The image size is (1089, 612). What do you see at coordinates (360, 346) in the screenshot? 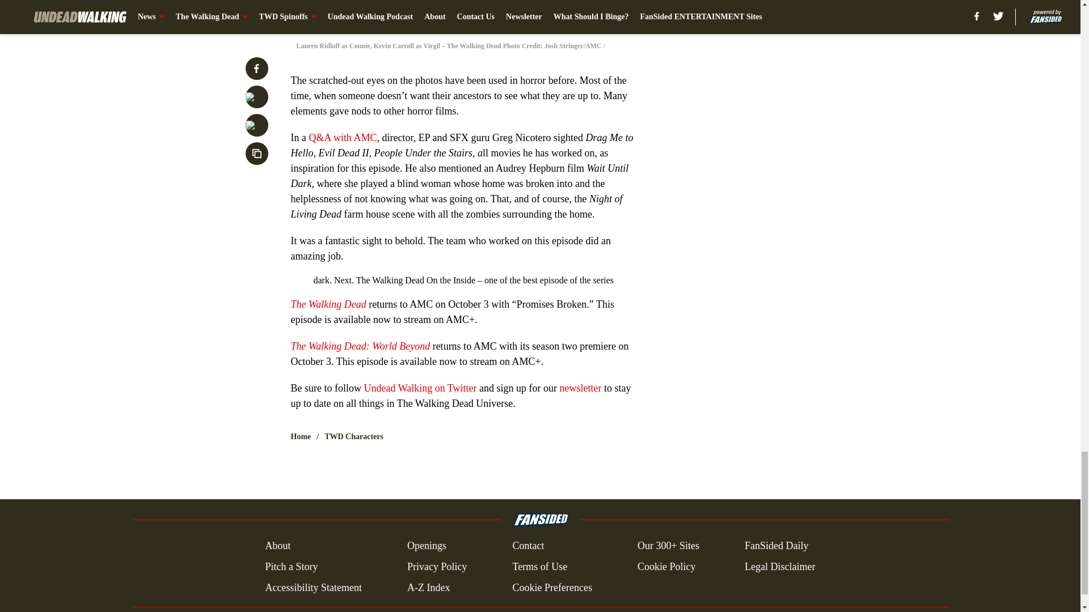
I see `The Walking Dead: World Beyond` at bounding box center [360, 346].